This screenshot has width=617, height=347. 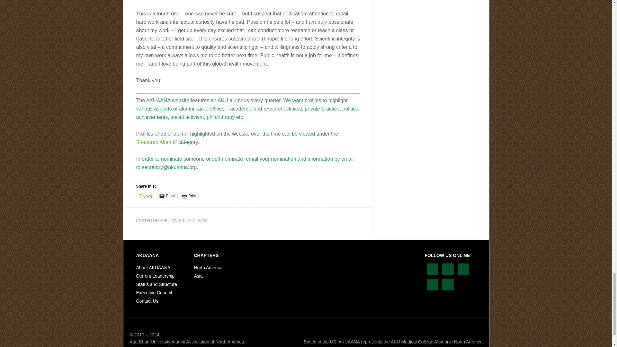 I want to click on Status and Structure, so click(x=157, y=284).